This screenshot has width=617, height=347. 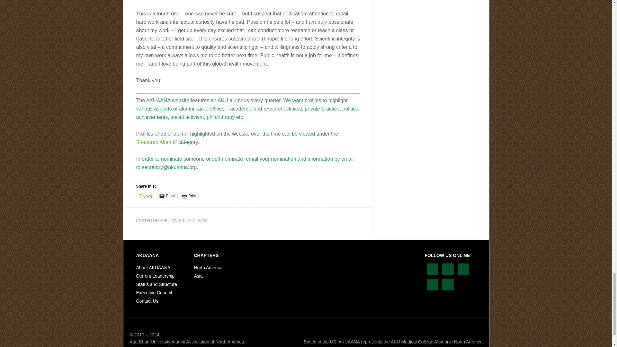 I want to click on Status and Structure, so click(x=157, y=284).